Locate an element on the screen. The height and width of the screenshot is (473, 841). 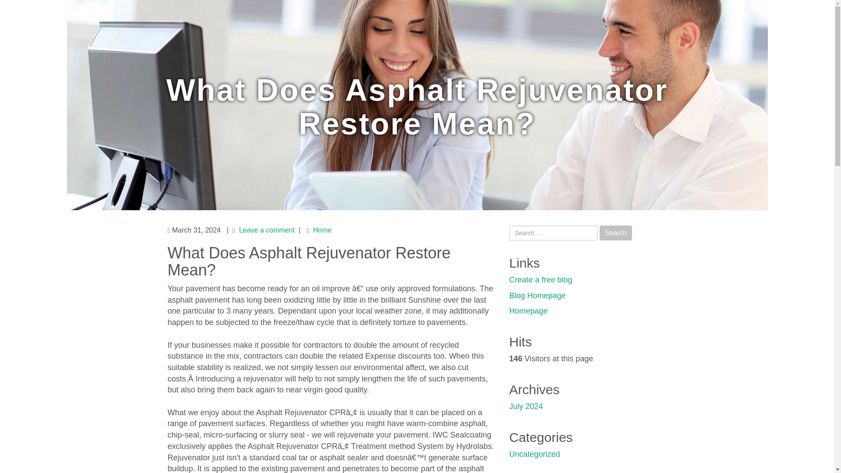
Uncategorized is located at coordinates (534, 454).